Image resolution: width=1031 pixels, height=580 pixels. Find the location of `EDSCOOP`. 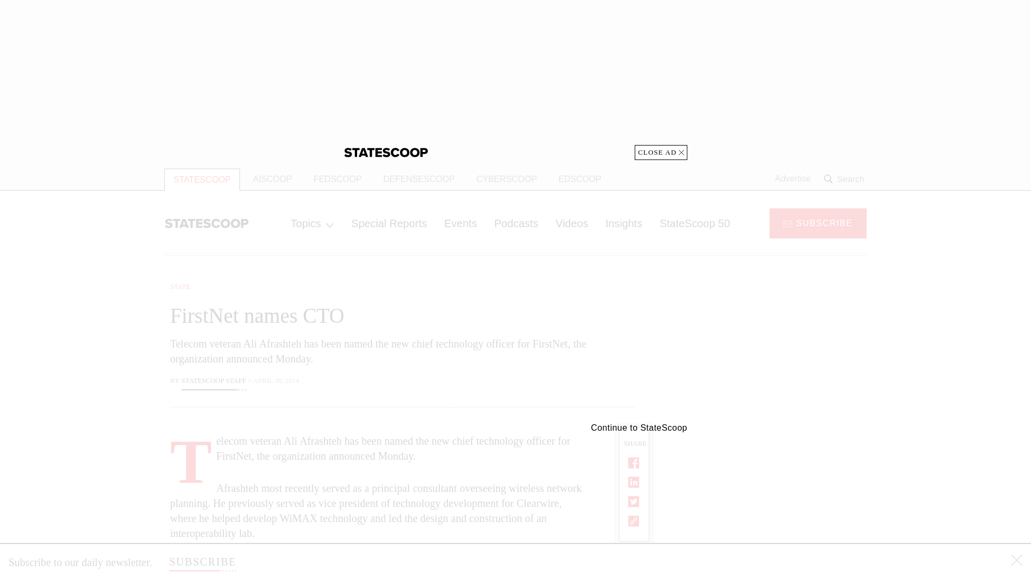

EDSCOOP is located at coordinates (580, 179).